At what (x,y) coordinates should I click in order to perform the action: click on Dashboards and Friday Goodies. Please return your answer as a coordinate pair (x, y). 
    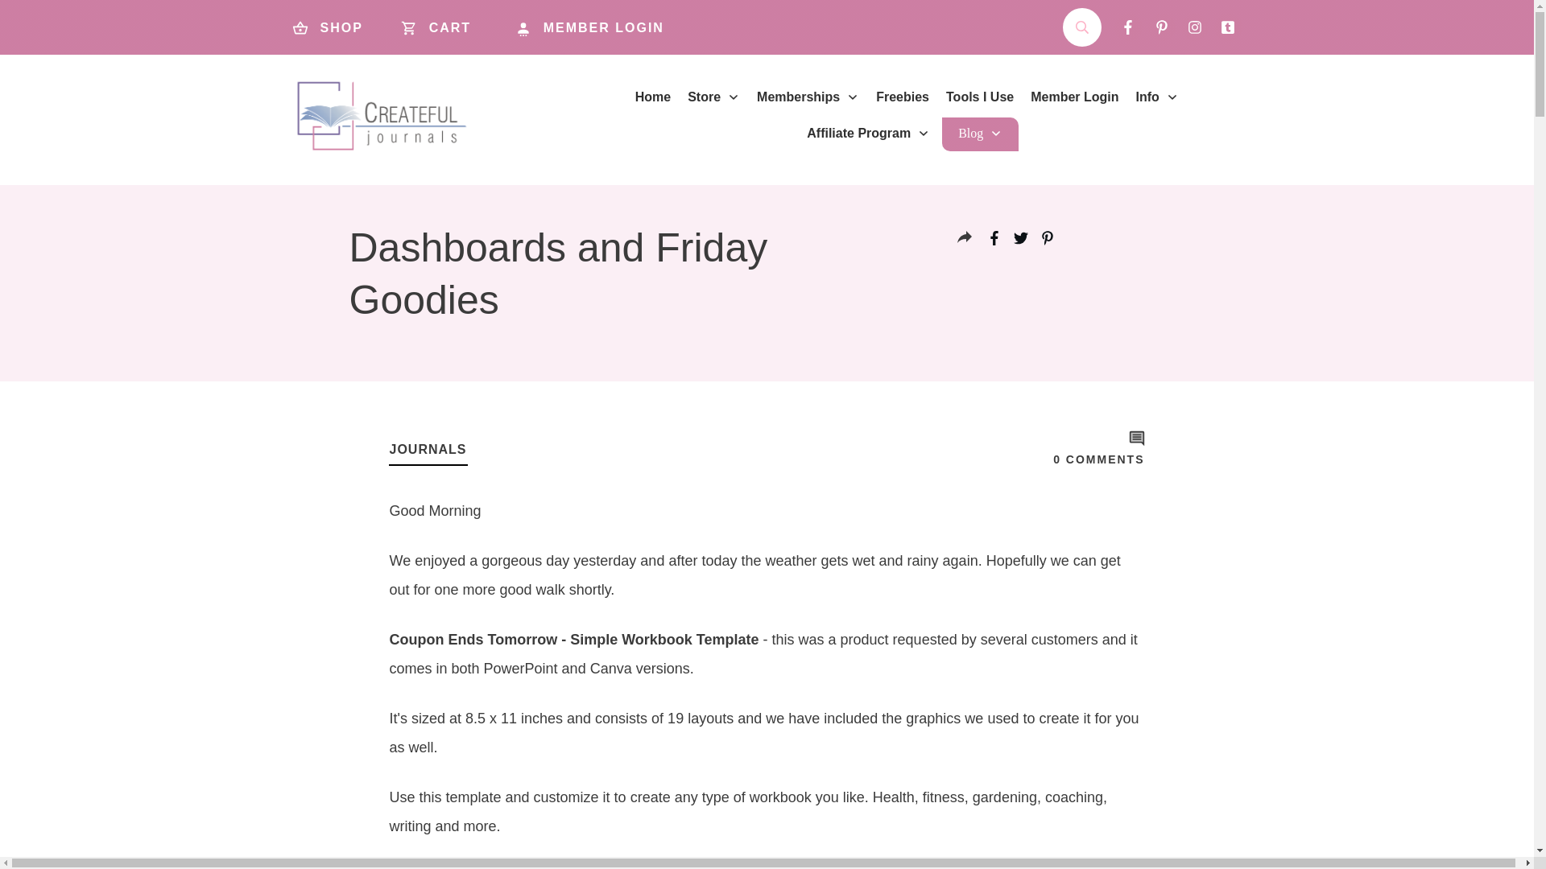
    Looking at the image, I should click on (559, 274).